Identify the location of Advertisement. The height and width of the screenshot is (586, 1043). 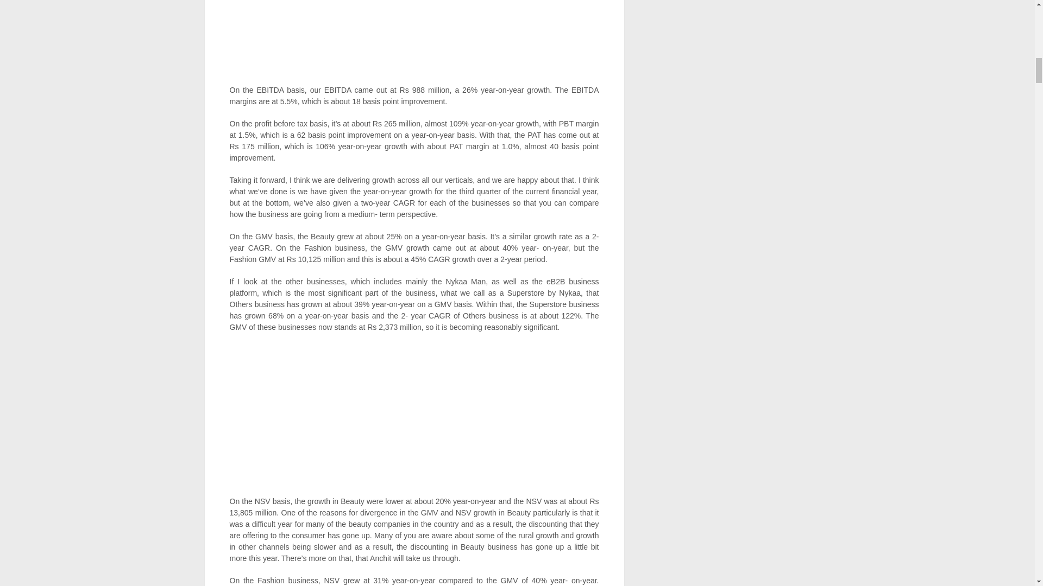
(414, 42).